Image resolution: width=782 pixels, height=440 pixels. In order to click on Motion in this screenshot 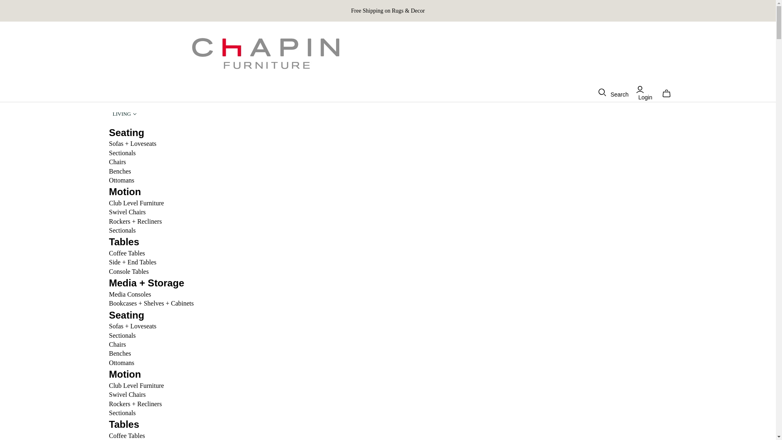, I will do `click(125, 191)`.